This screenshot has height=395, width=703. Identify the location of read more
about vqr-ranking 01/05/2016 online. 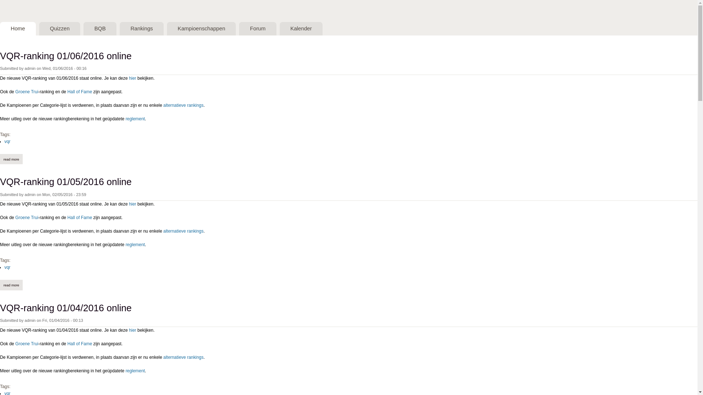
(11, 285).